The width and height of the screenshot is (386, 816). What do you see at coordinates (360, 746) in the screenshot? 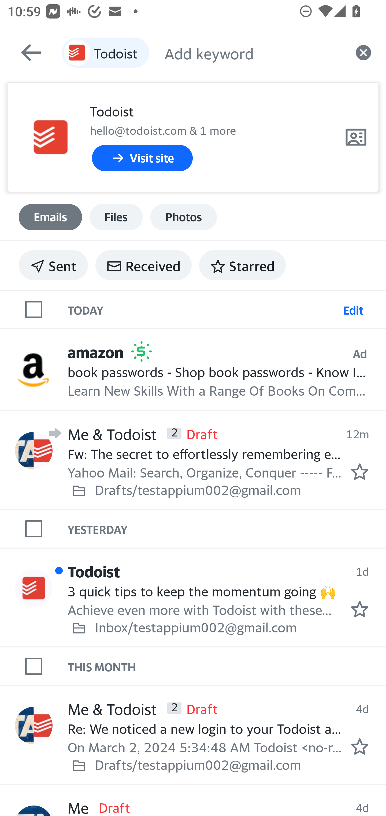
I see `Mark as starred.` at bounding box center [360, 746].